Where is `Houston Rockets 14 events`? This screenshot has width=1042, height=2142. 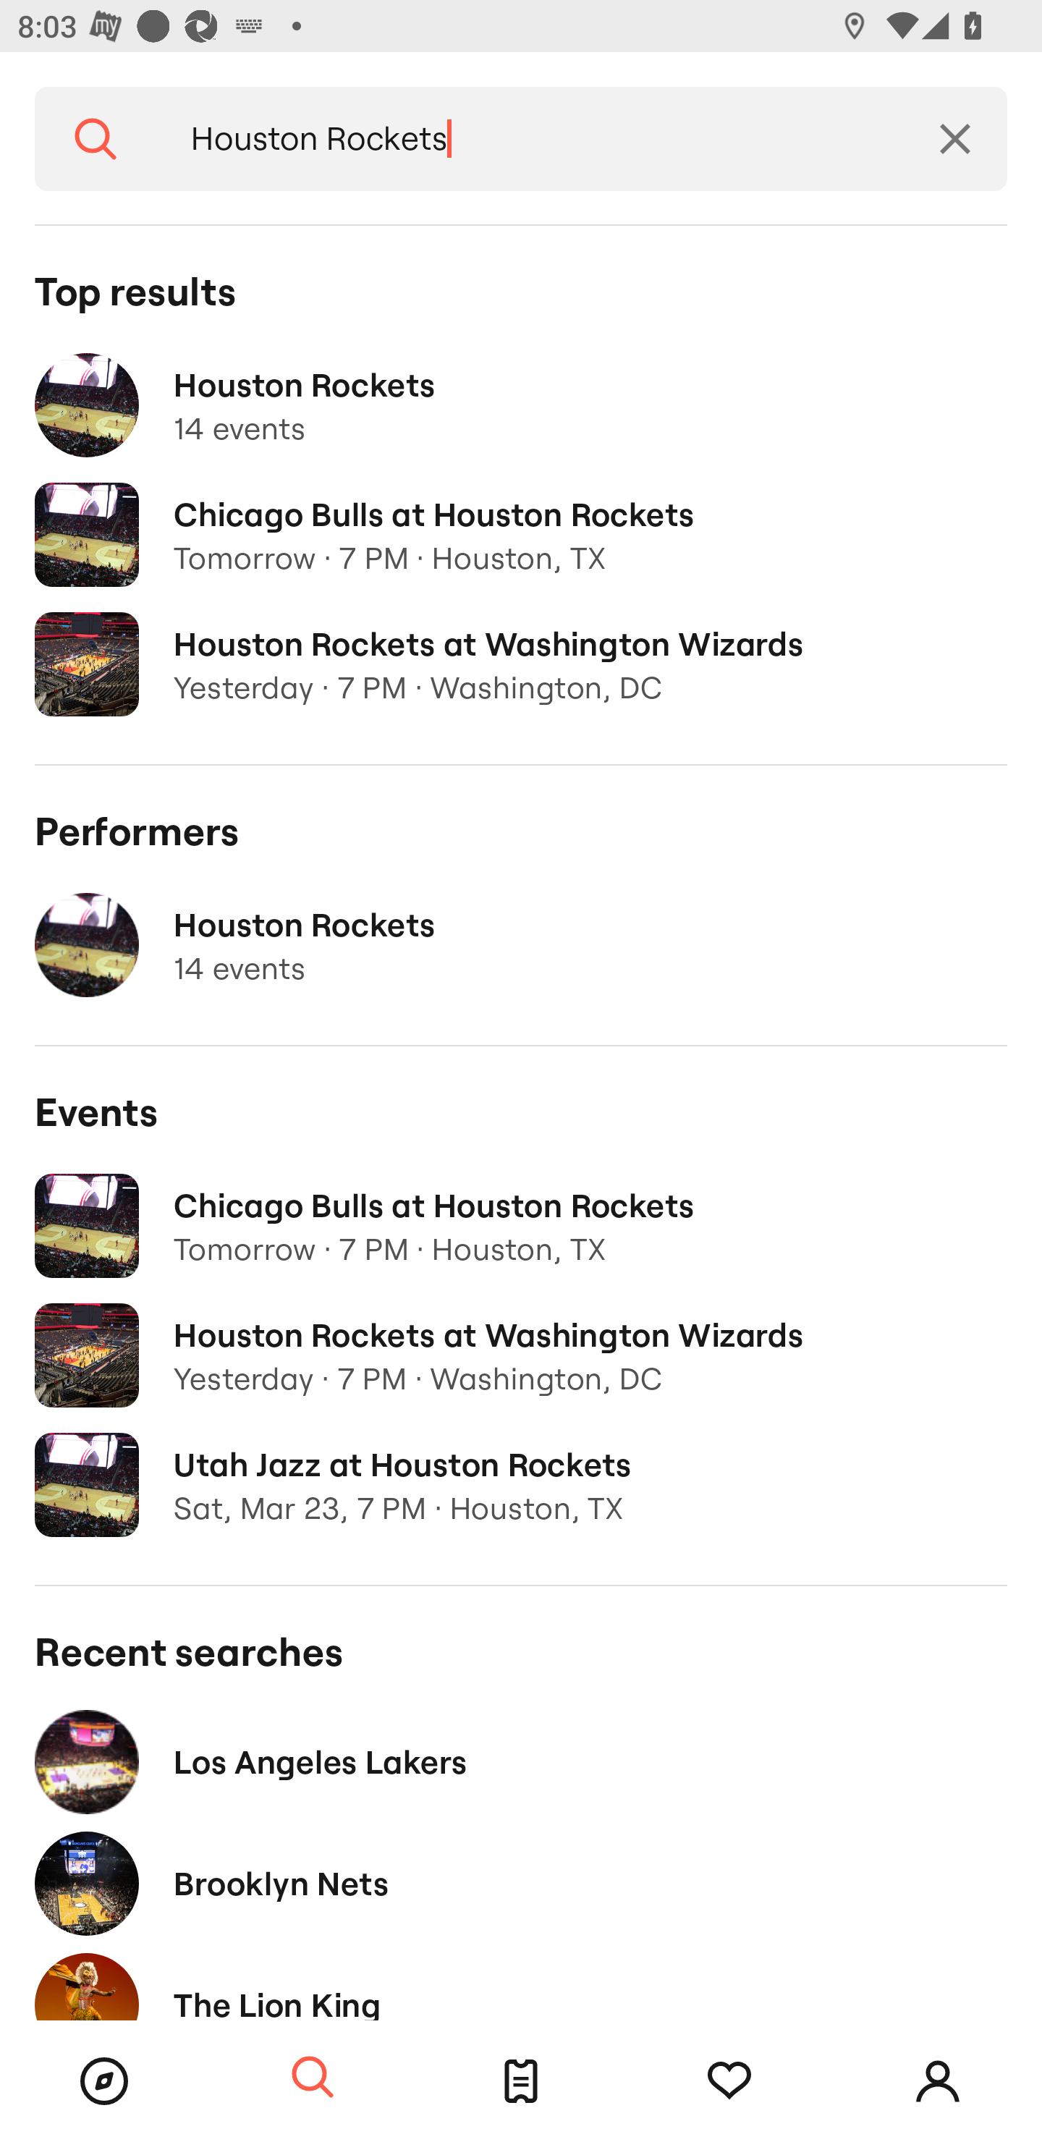
Houston Rockets 14 events is located at coordinates (521, 405).